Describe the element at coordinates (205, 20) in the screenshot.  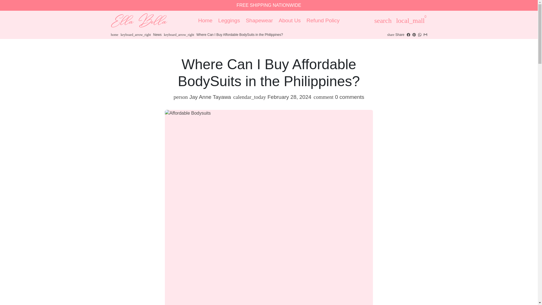
I see `Home` at that location.